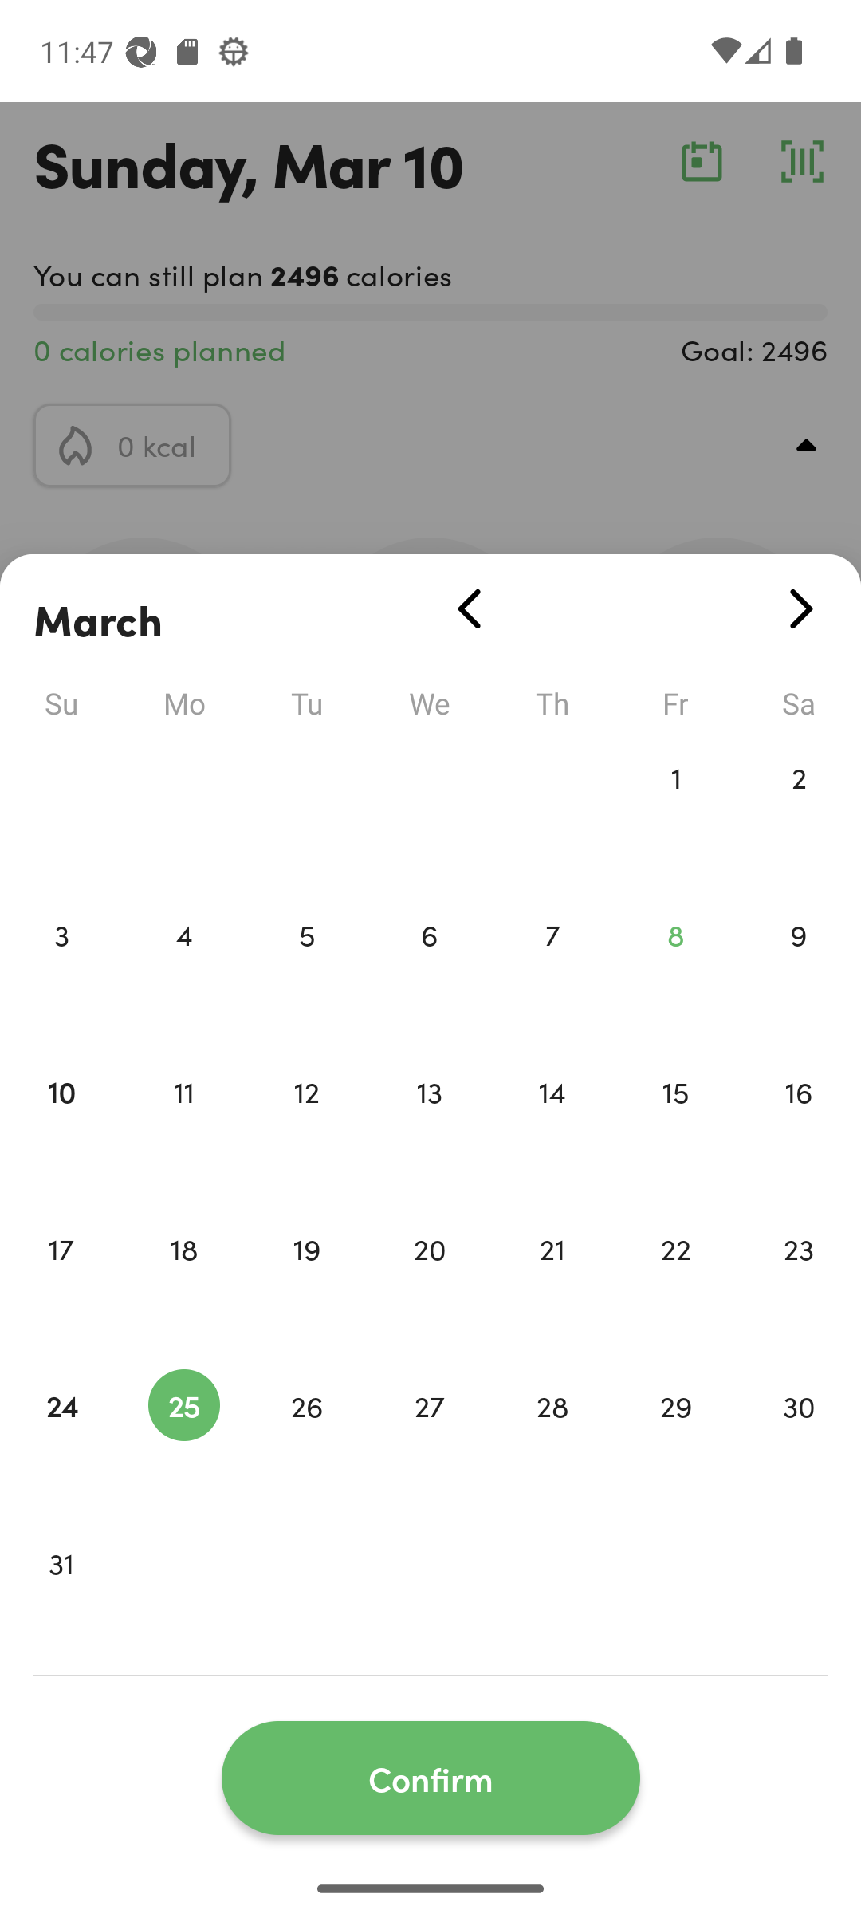  What do you see at coordinates (799, 1282) in the screenshot?
I see `23` at bounding box center [799, 1282].